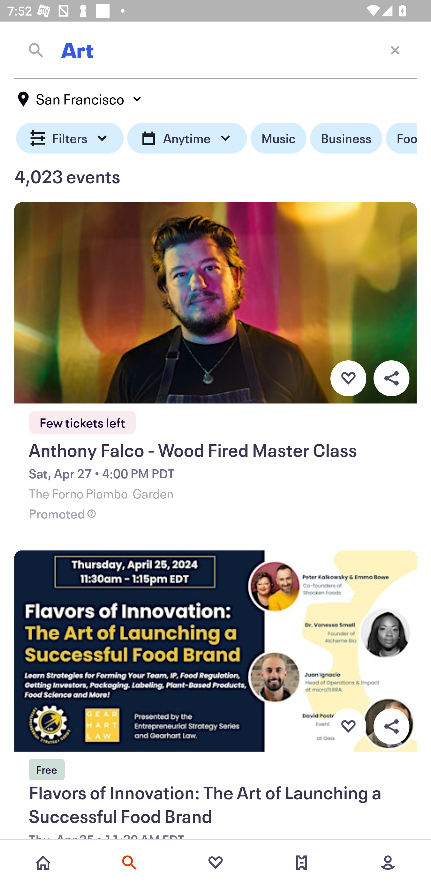 This screenshot has height=886, width=431. Describe the element at coordinates (70, 138) in the screenshot. I see `Filters` at that location.